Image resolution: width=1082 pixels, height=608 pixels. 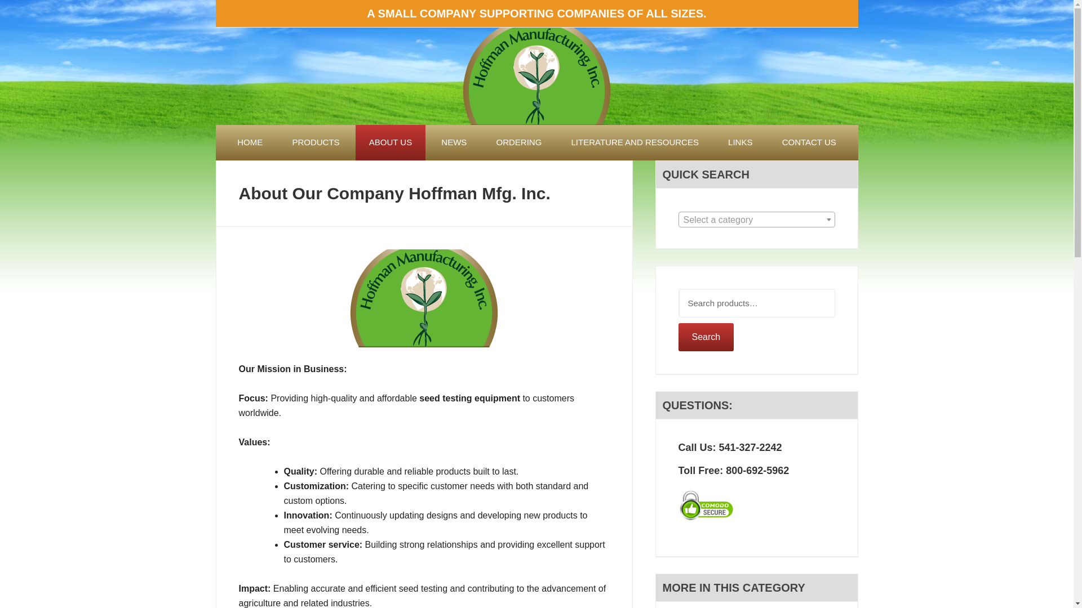 I want to click on LITERATURE AND RESOURCES, so click(x=635, y=143).